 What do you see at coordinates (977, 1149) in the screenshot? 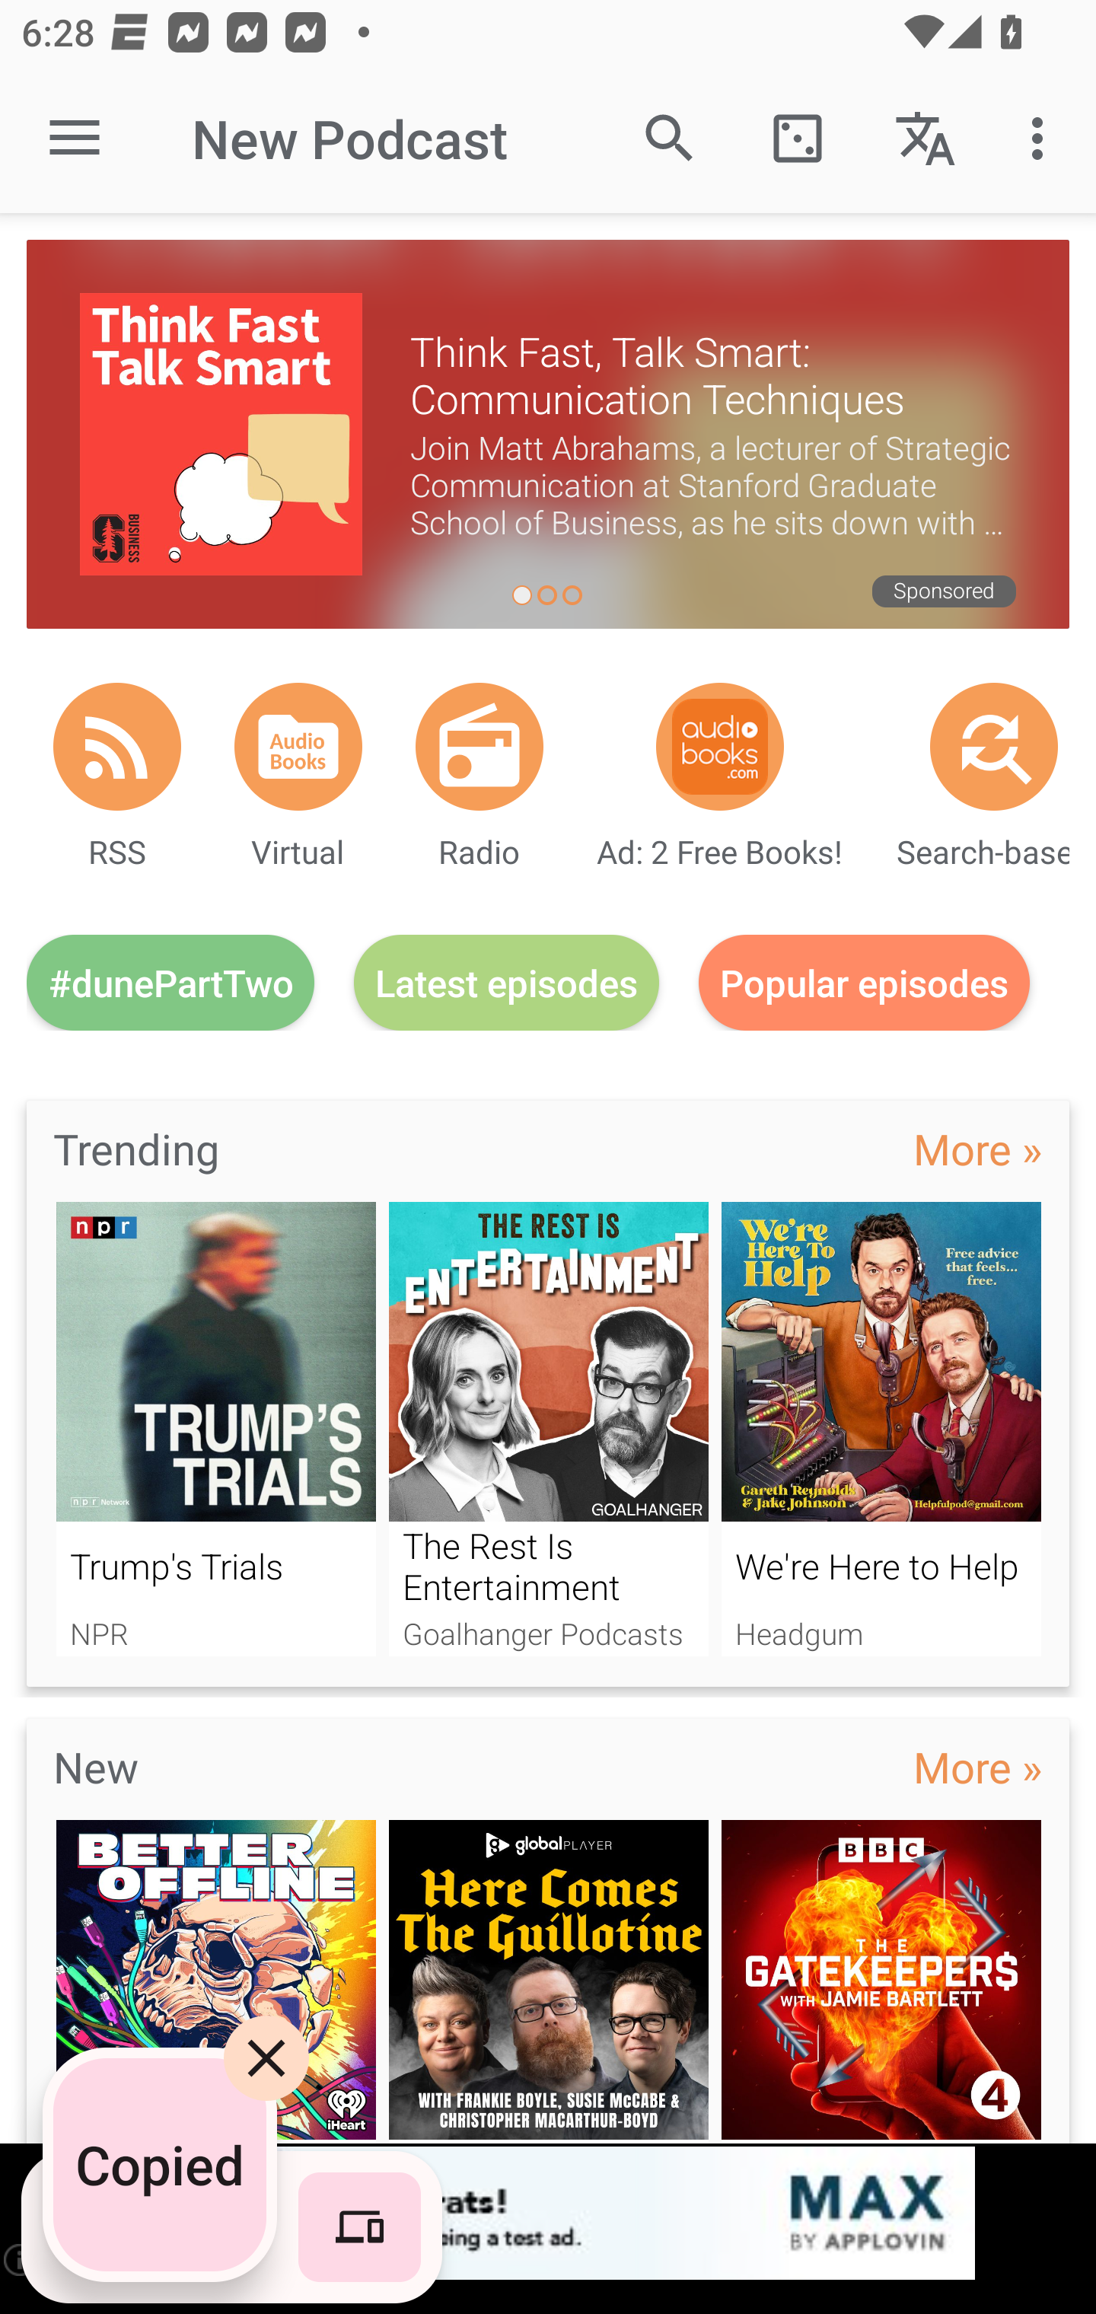
I see `More »` at bounding box center [977, 1149].